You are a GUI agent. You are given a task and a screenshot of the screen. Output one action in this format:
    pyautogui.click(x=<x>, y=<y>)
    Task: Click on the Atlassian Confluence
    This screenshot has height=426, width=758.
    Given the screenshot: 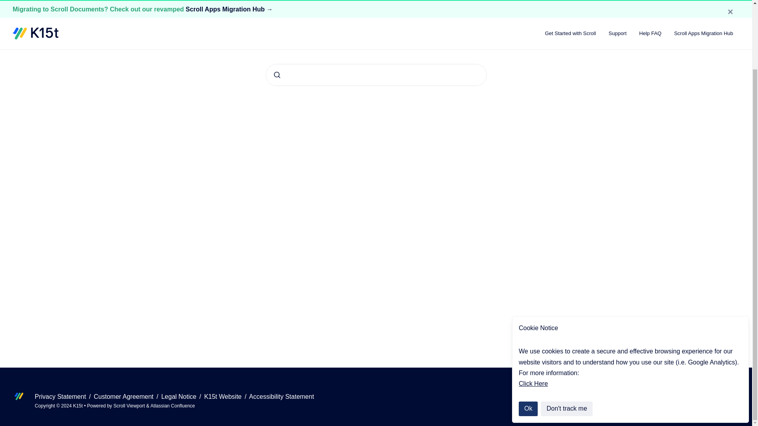 What is the action you would take?
    pyautogui.click(x=172, y=405)
    